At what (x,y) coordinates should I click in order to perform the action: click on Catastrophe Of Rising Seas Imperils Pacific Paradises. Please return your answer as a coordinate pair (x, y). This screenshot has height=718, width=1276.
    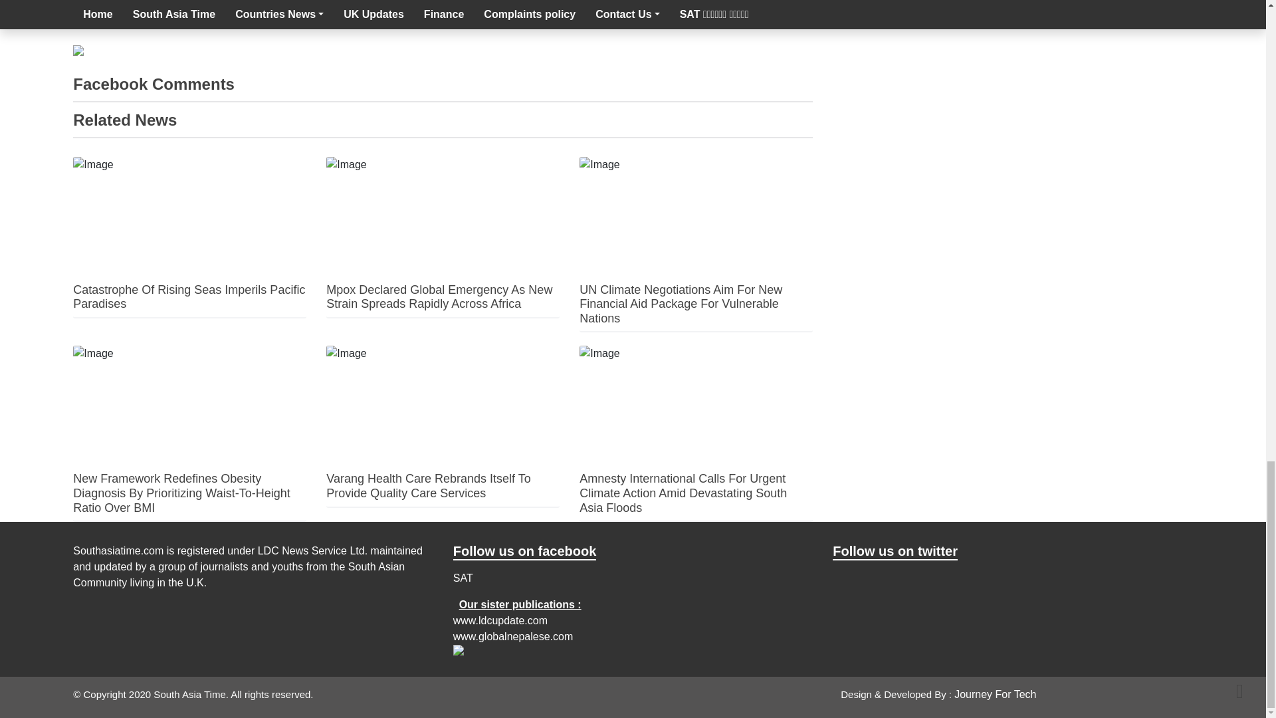
    Looking at the image, I should click on (189, 297).